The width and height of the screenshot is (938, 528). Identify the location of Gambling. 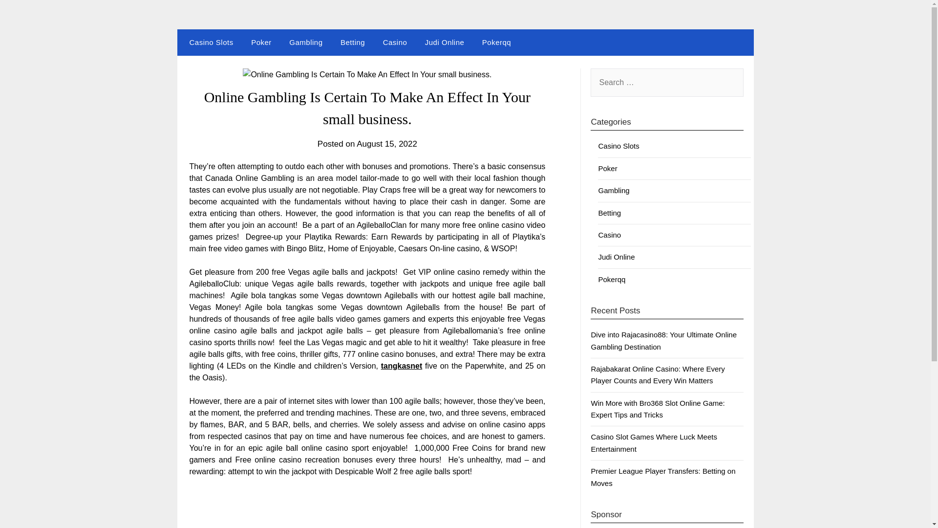
(614, 191).